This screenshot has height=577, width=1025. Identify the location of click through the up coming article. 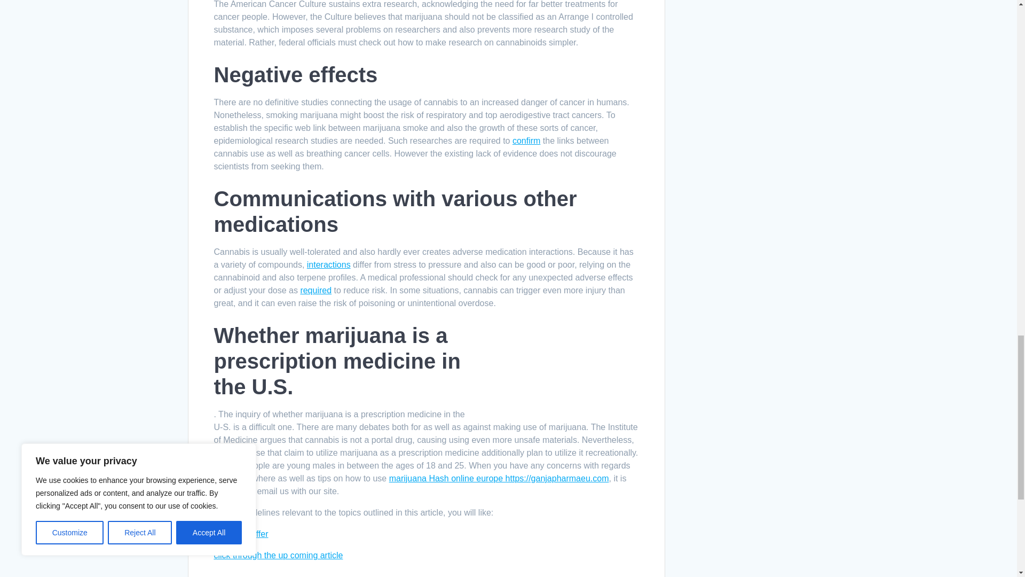
(278, 555).